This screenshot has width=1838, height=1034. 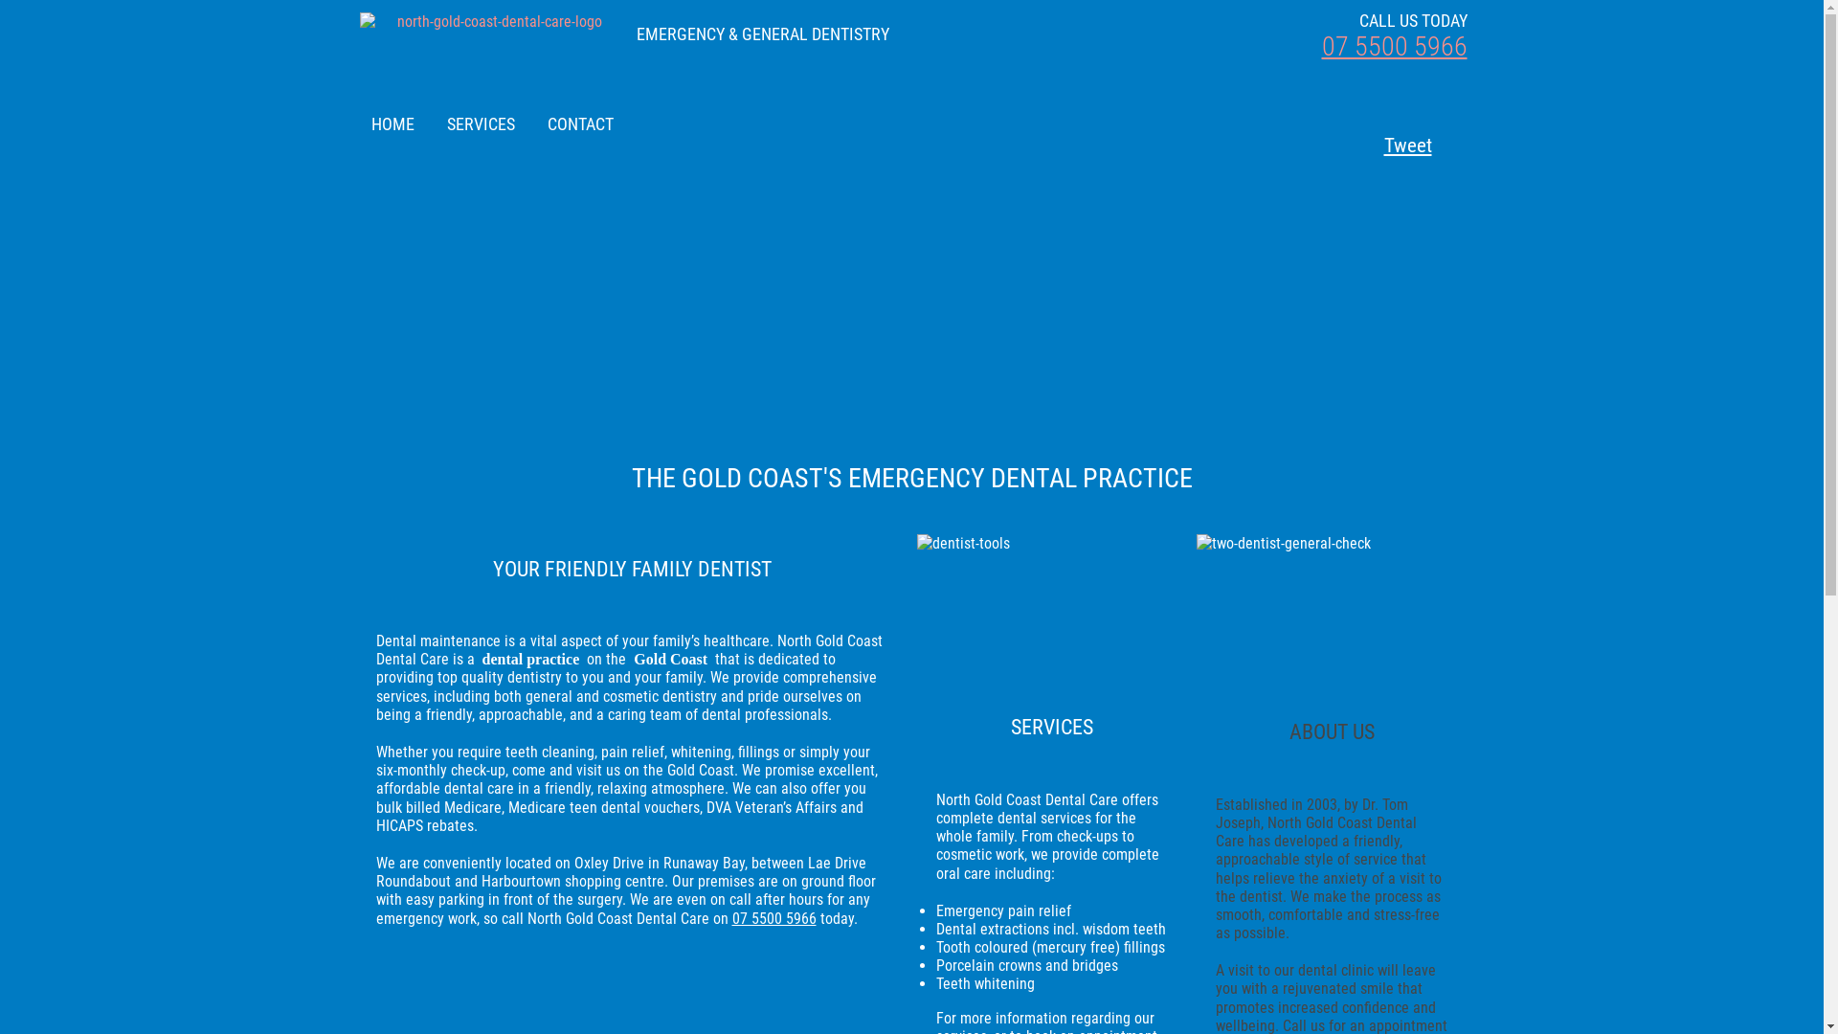 I want to click on Tweet, so click(x=1394, y=146).